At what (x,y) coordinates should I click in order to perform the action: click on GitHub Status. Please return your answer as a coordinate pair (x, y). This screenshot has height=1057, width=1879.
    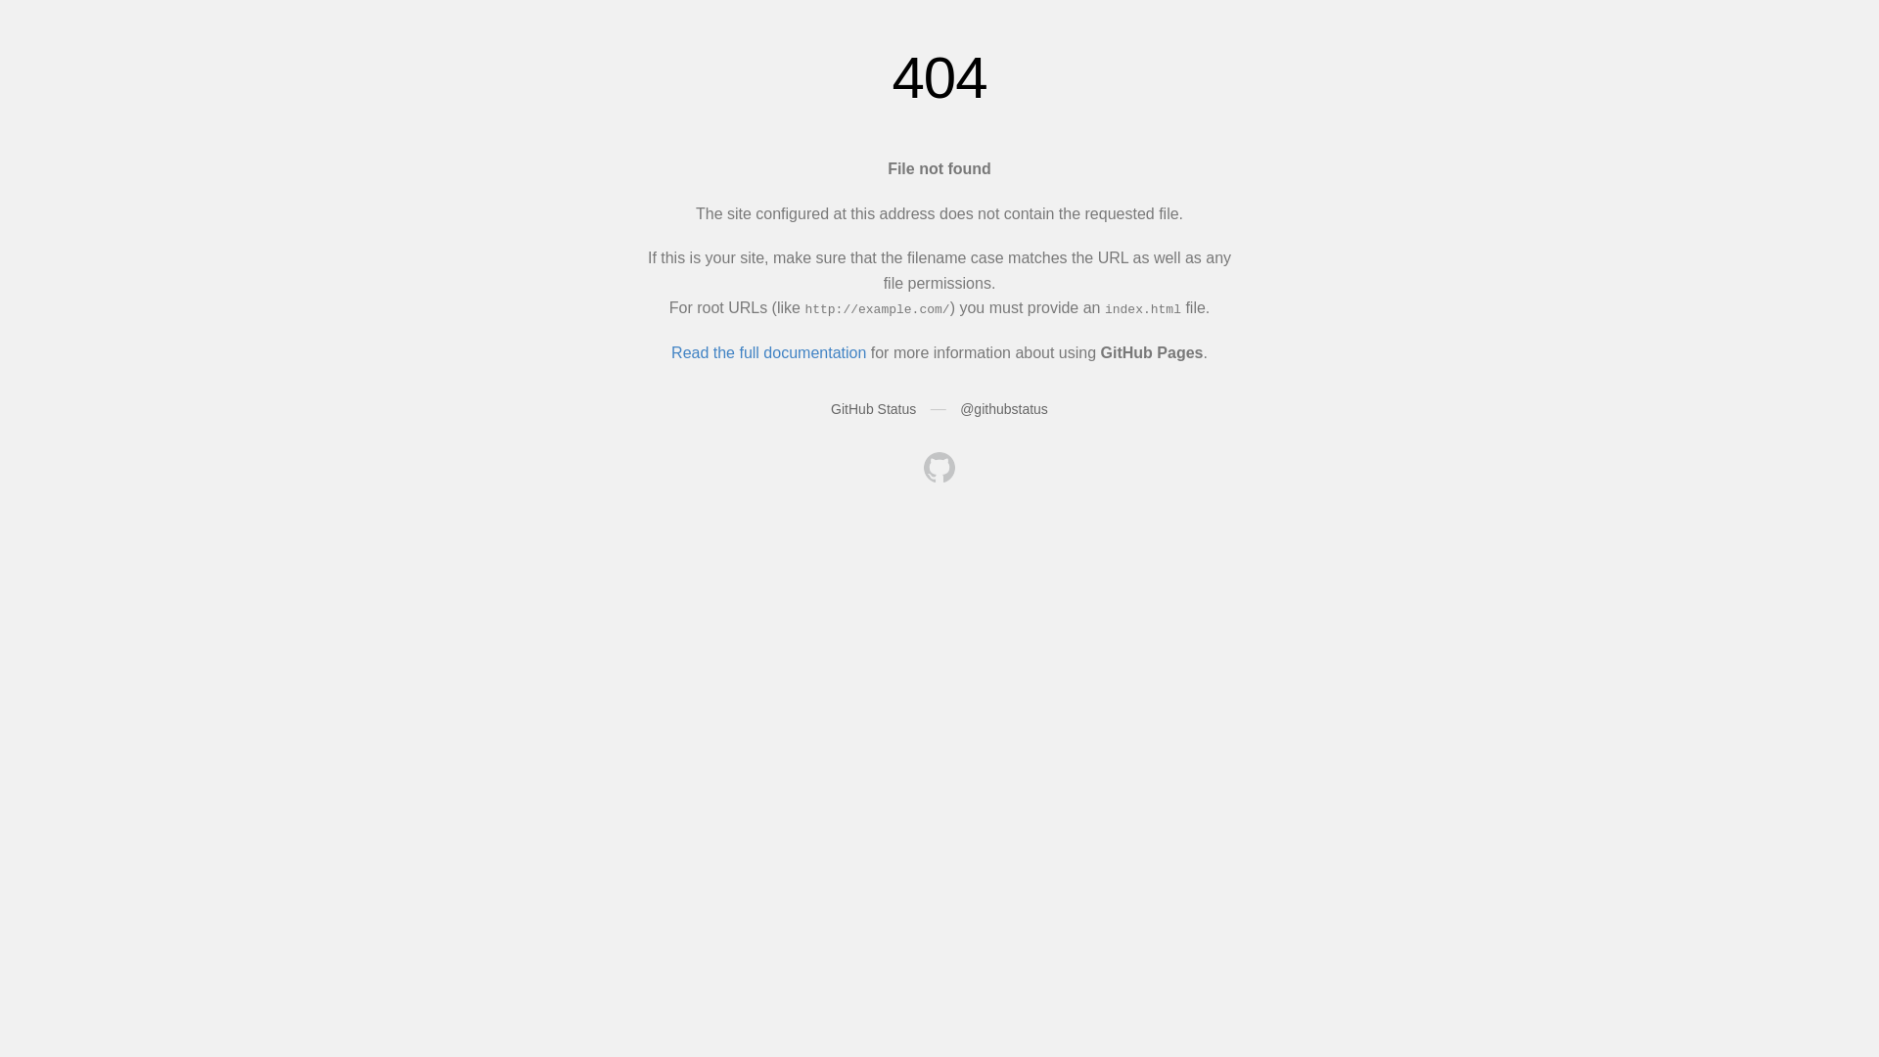
    Looking at the image, I should click on (873, 409).